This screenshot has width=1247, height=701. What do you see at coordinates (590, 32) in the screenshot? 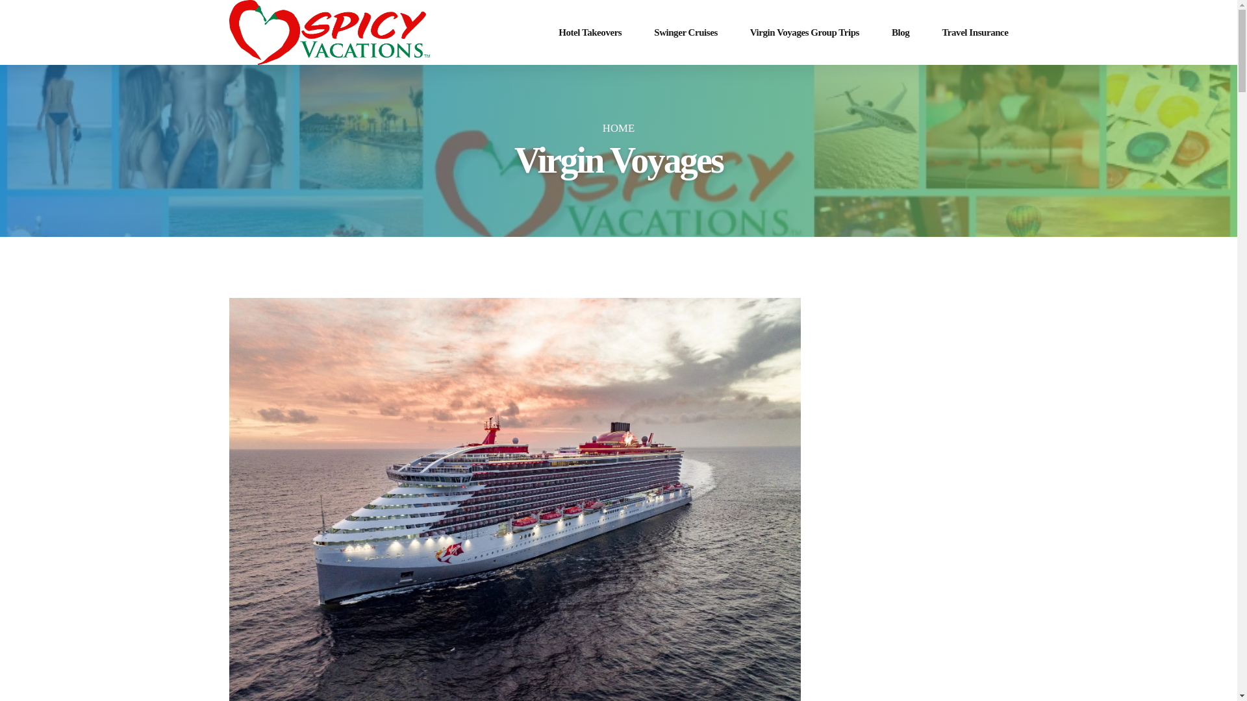
I see `Hotel Takeovers` at bounding box center [590, 32].